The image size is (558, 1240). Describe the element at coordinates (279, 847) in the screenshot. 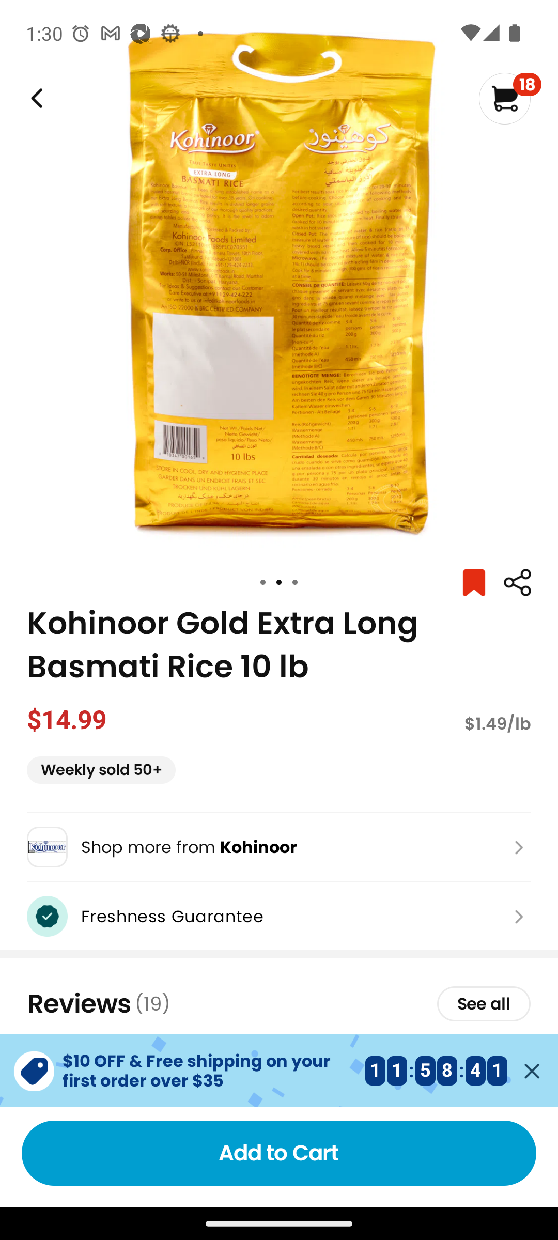

I see `Shop more from Kohinoor Weee!` at that location.